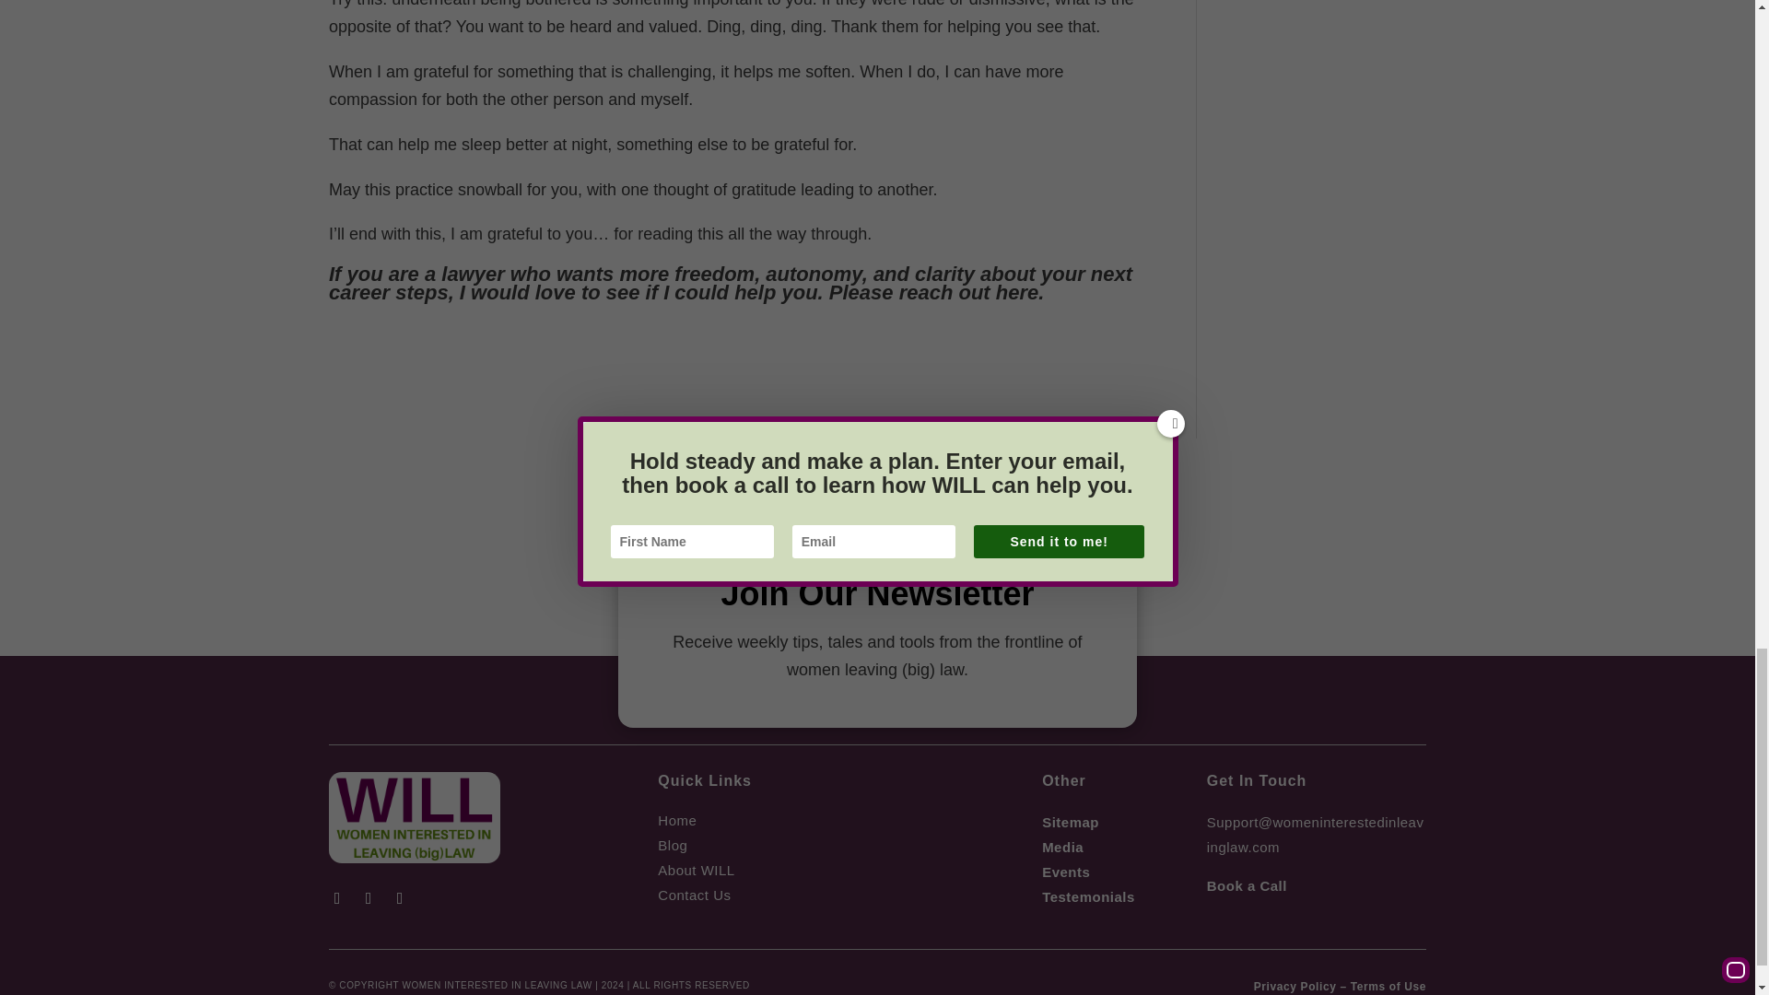 This screenshot has width=1769, height=995. What do you see at coordinates (1088, 896) in the screenshot?
I see `Testemonials` at bounding box center [1088, 896].